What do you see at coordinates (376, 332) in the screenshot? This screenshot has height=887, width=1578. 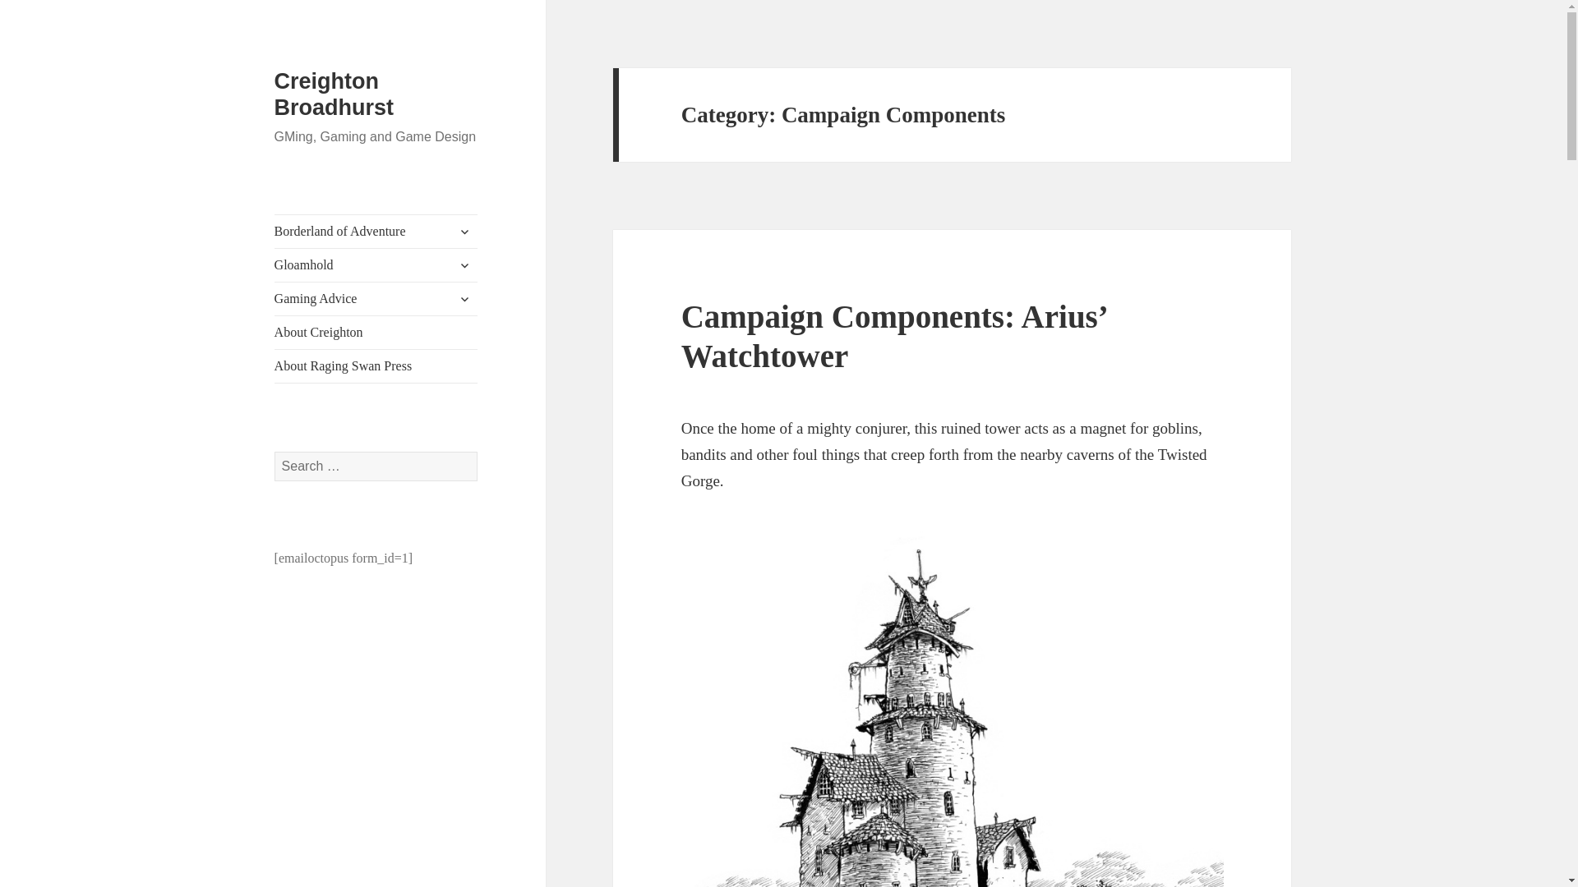 I see `About Creighton` at bounding box center [376, 332].